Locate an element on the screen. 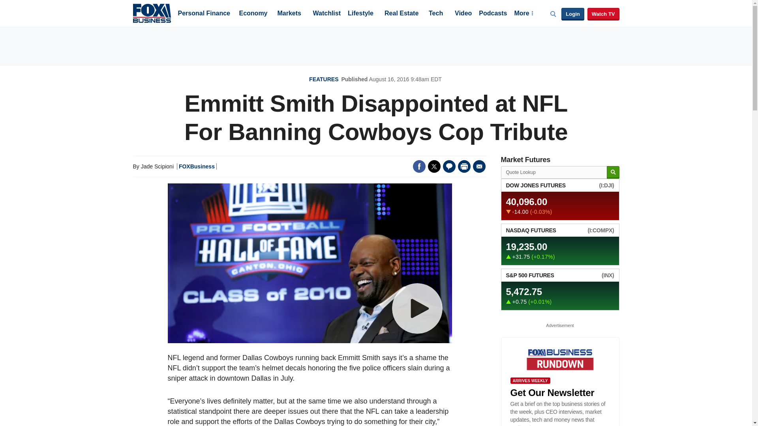 The height and width of the screenshot is (426, 758). Real Estate is located at coordinates (401, 14).